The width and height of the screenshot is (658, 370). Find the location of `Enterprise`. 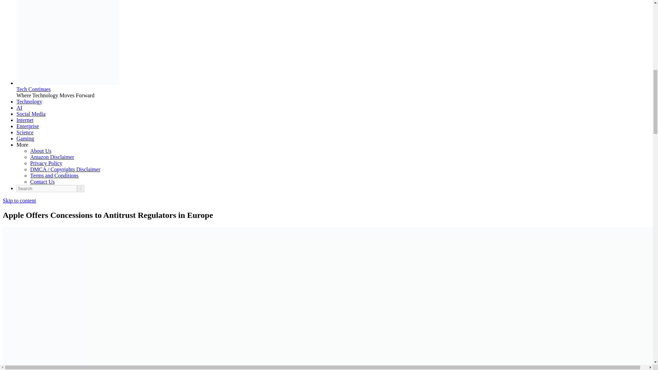

Enterprise is located at coordinates (27, 126).